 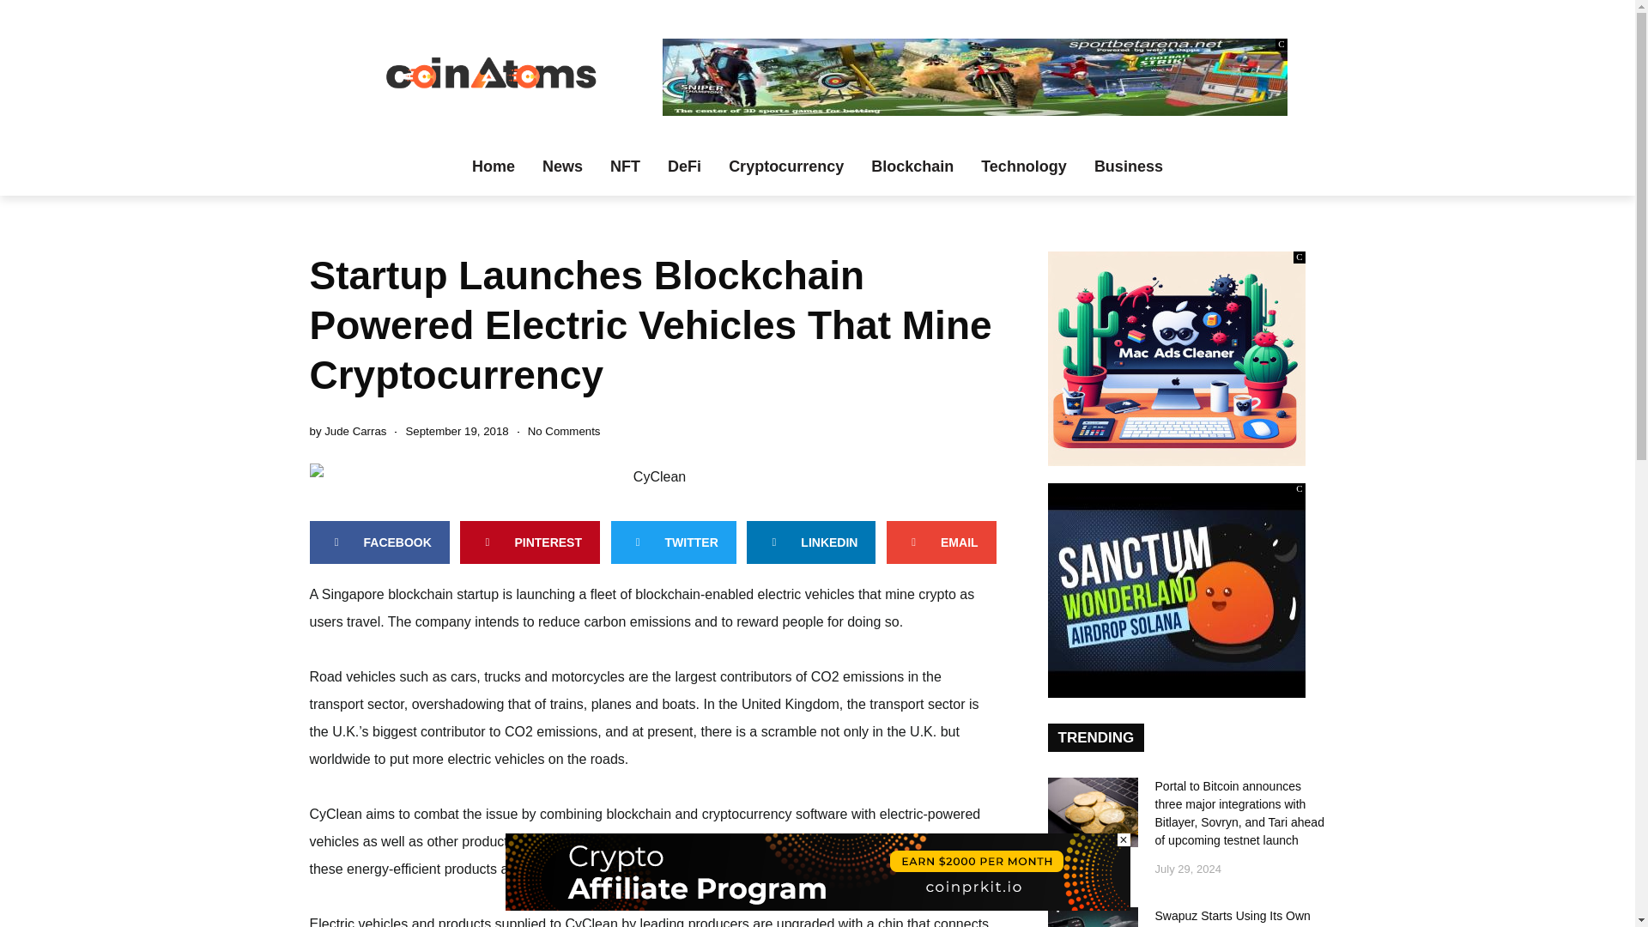 What do you see at coordinates (685, 166) in the screenshot?
I see `DeFi` at bounding box center [685, 166].